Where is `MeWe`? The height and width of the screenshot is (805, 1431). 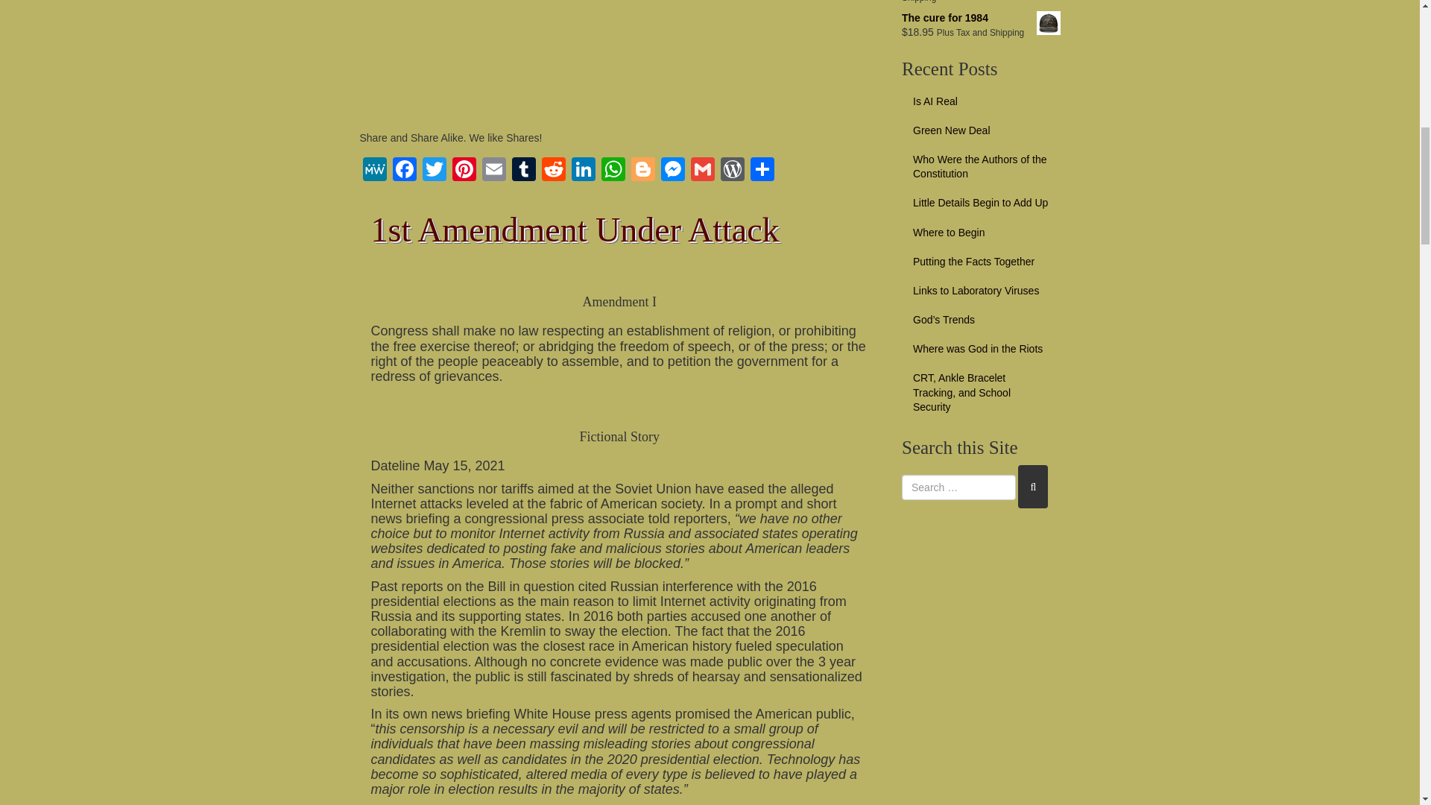
MeWe is located at coordinates (374, 171).